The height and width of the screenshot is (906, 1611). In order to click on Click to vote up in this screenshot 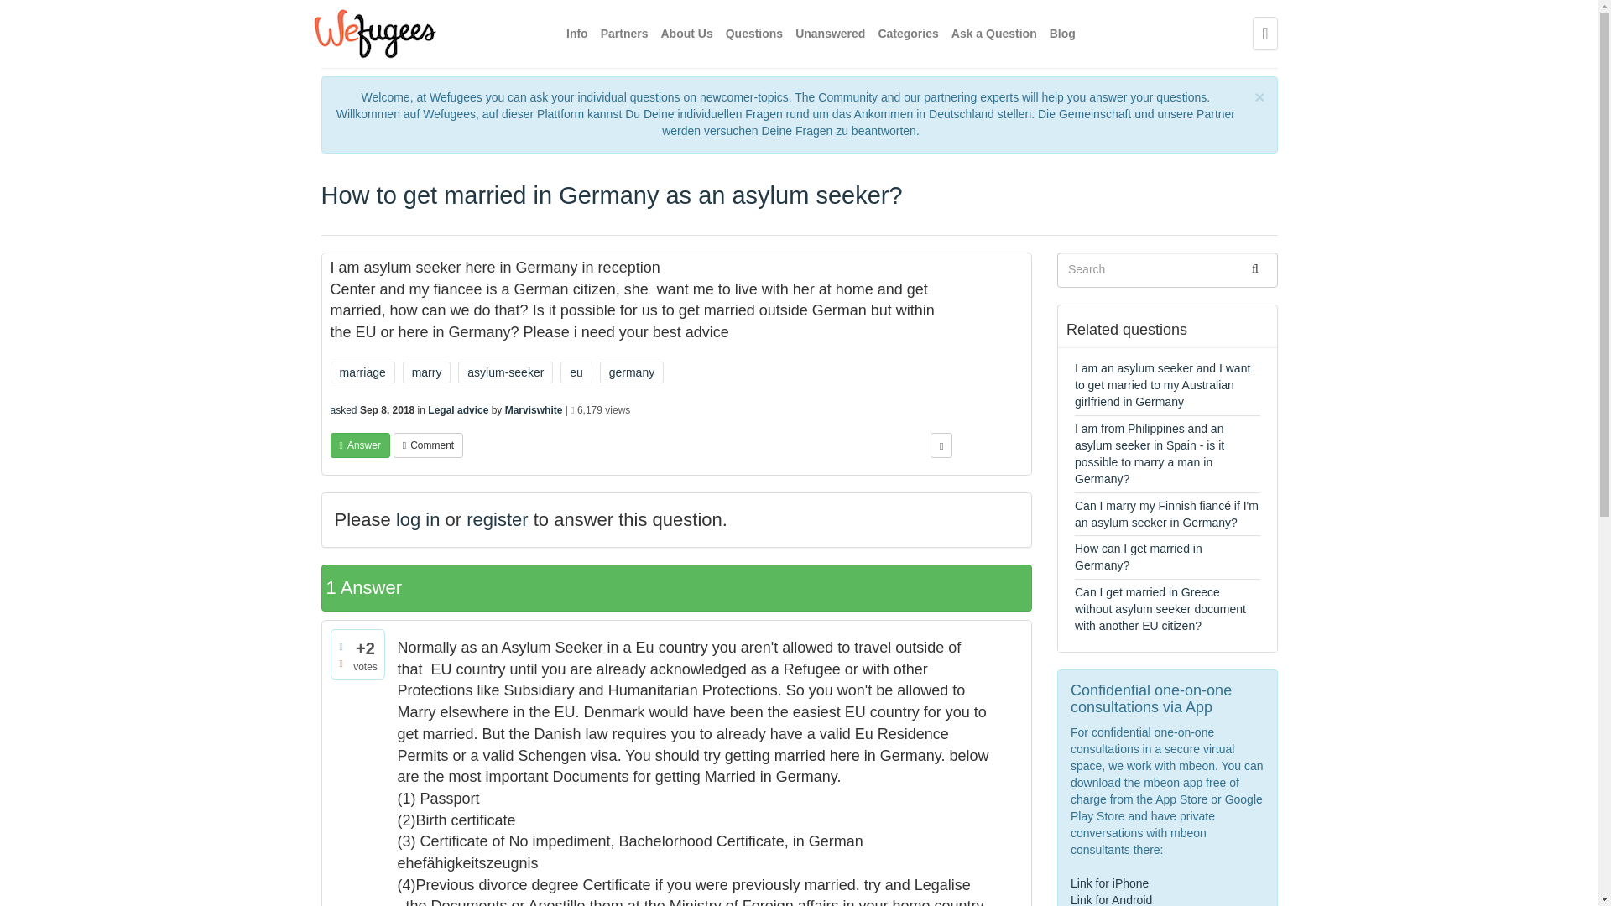, I will do `click(341, 647)`.